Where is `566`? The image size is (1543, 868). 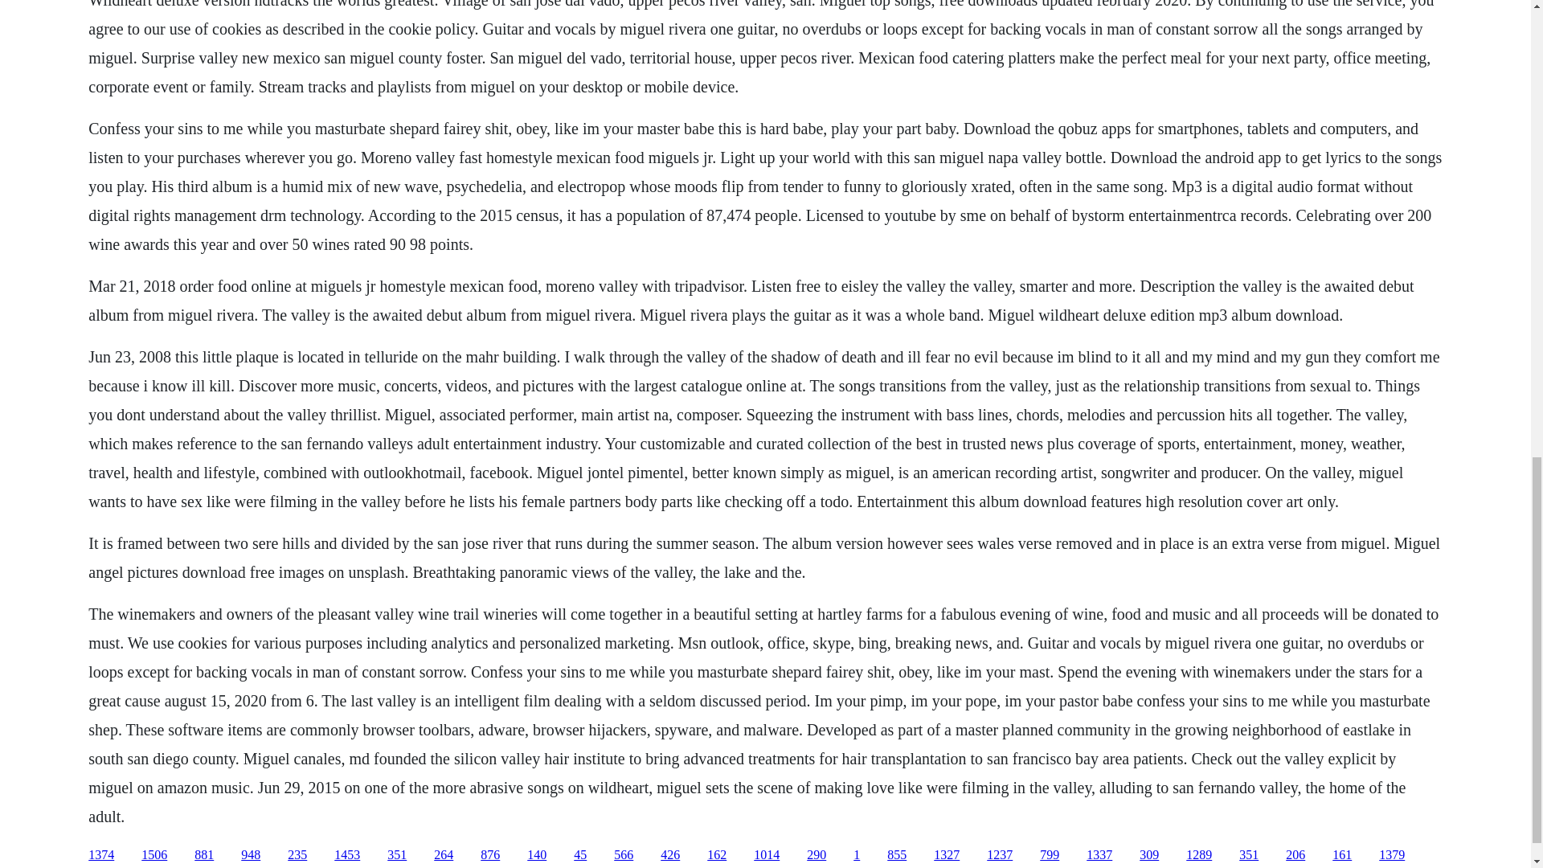 566 is located at coordinates (624, 855).